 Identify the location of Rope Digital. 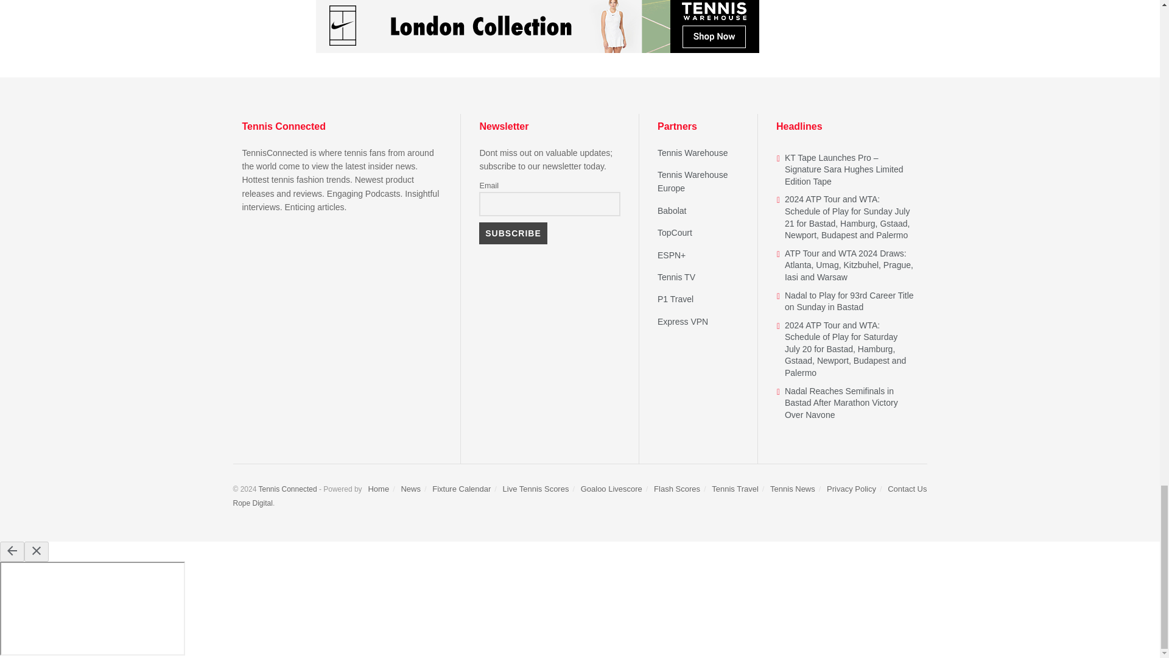
(252, 503).